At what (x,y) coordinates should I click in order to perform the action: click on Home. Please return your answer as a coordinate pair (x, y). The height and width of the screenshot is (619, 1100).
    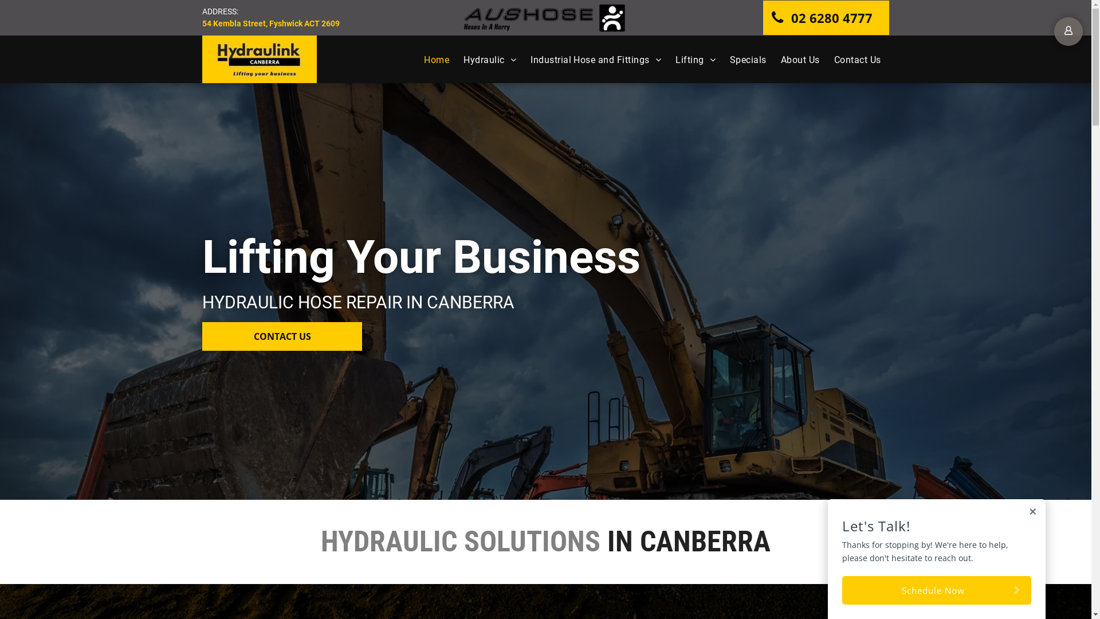
    Looking at the image, I should click on (430, 60).